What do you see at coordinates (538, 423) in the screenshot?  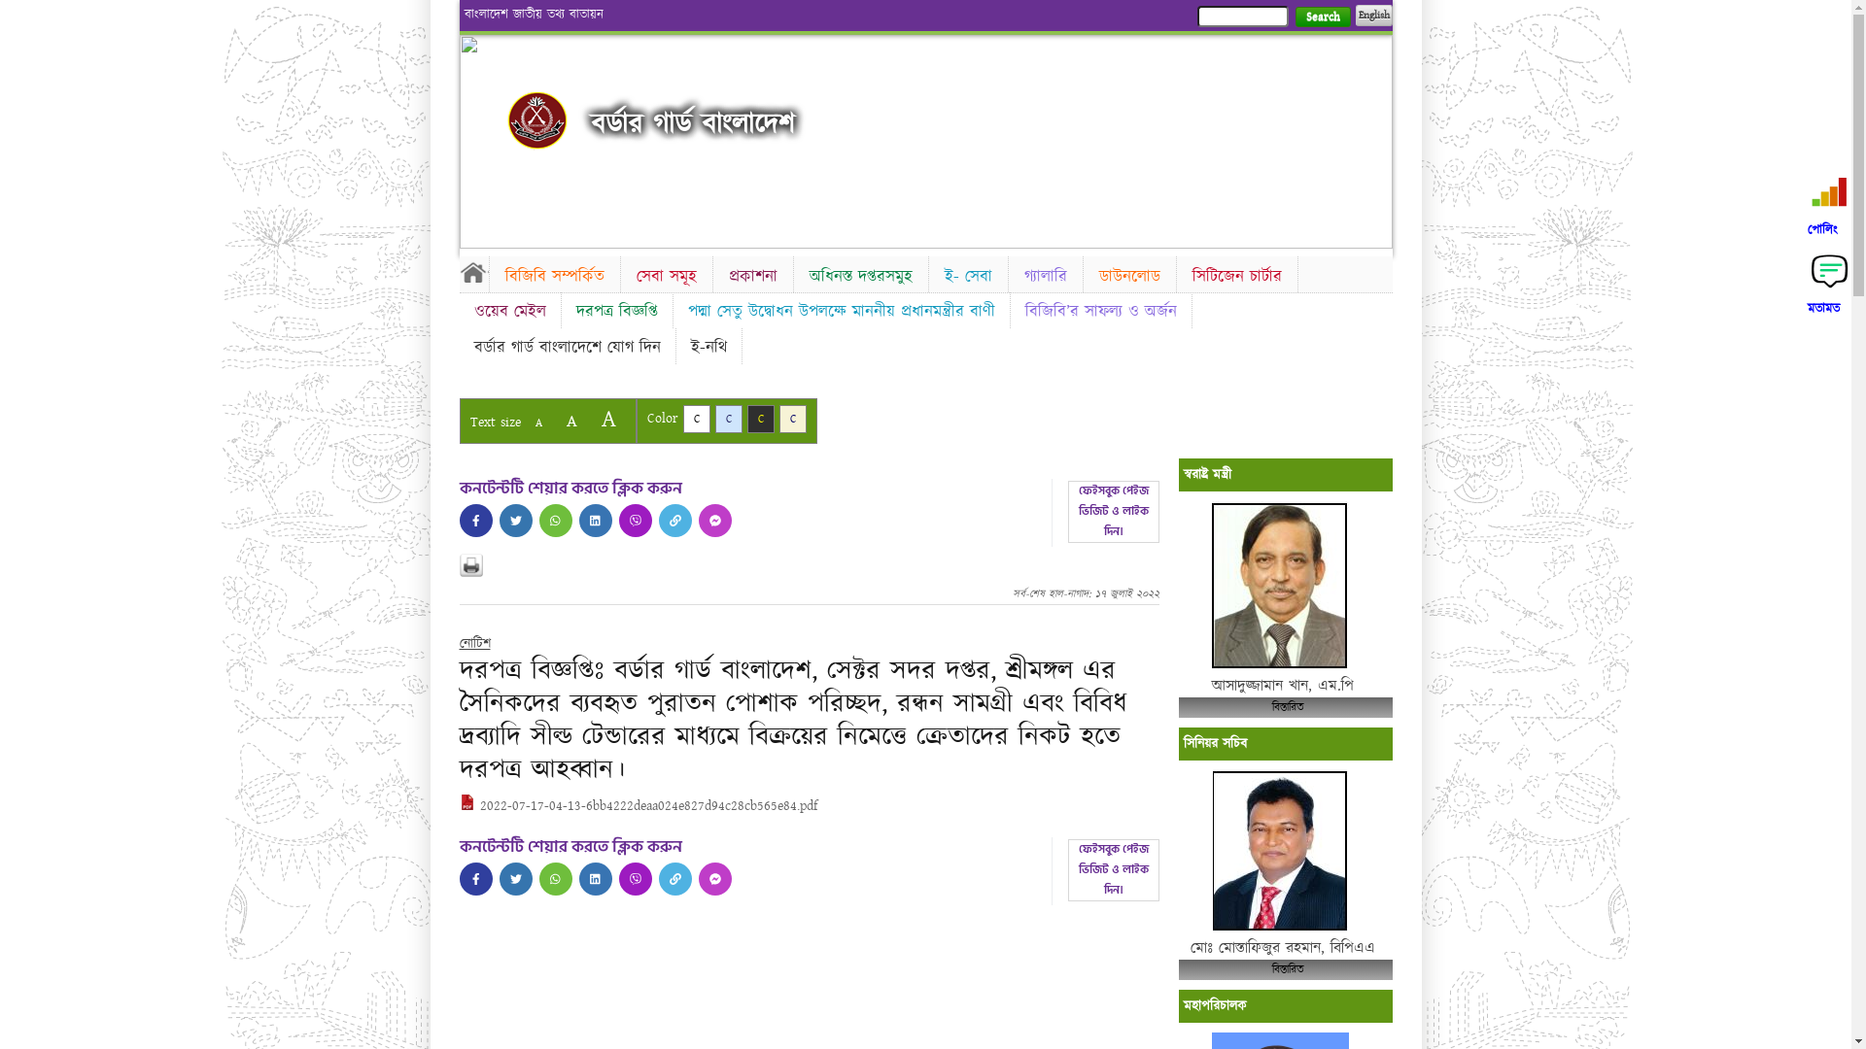 I see `A` at bounding box center [538, 423].